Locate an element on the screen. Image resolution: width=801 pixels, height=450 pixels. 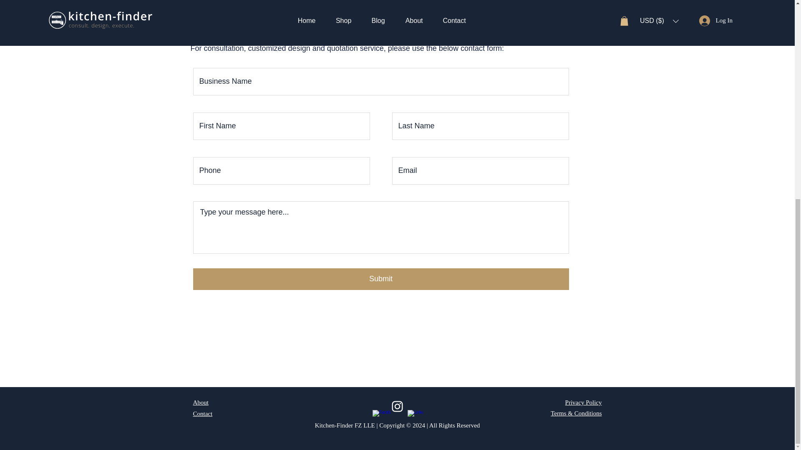
Privacy Policy is located at coordinates (584, 402).